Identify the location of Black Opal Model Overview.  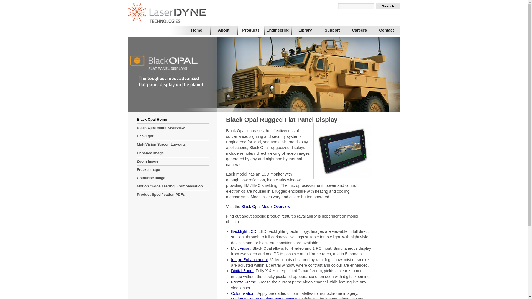
(266, 207).